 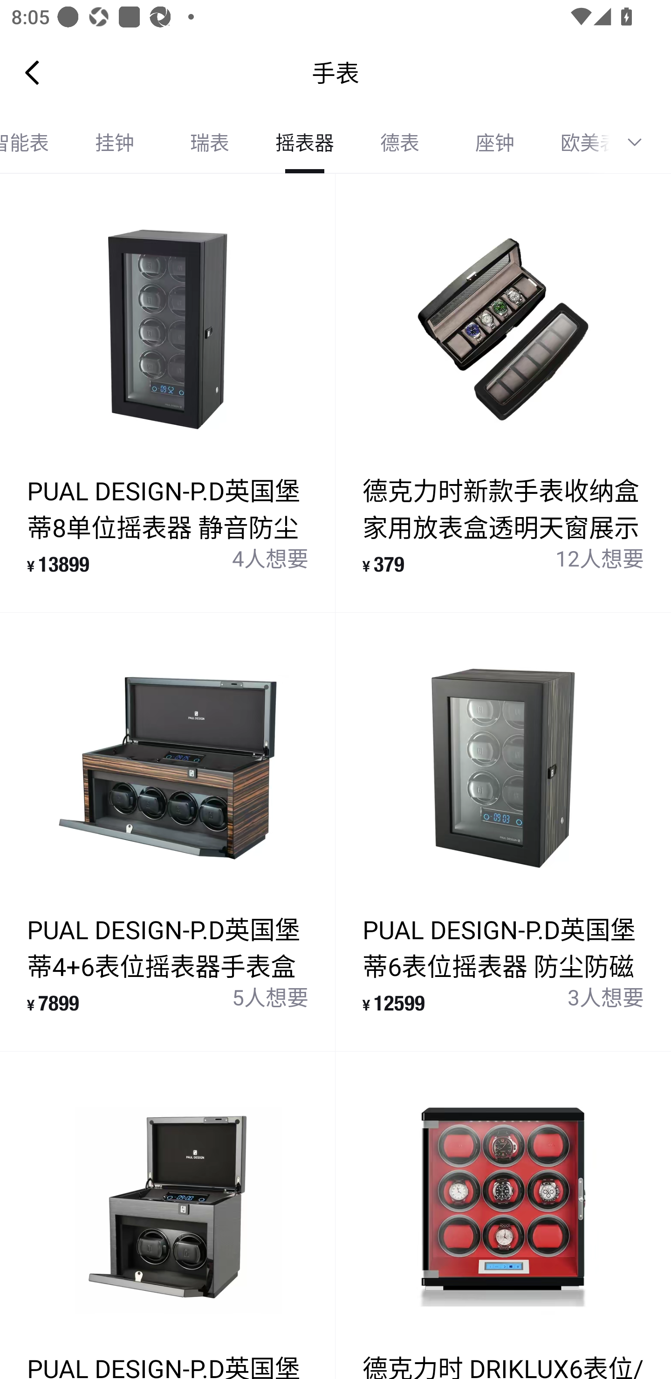 I want to click on 挂钟, so click(x=115, y=143).